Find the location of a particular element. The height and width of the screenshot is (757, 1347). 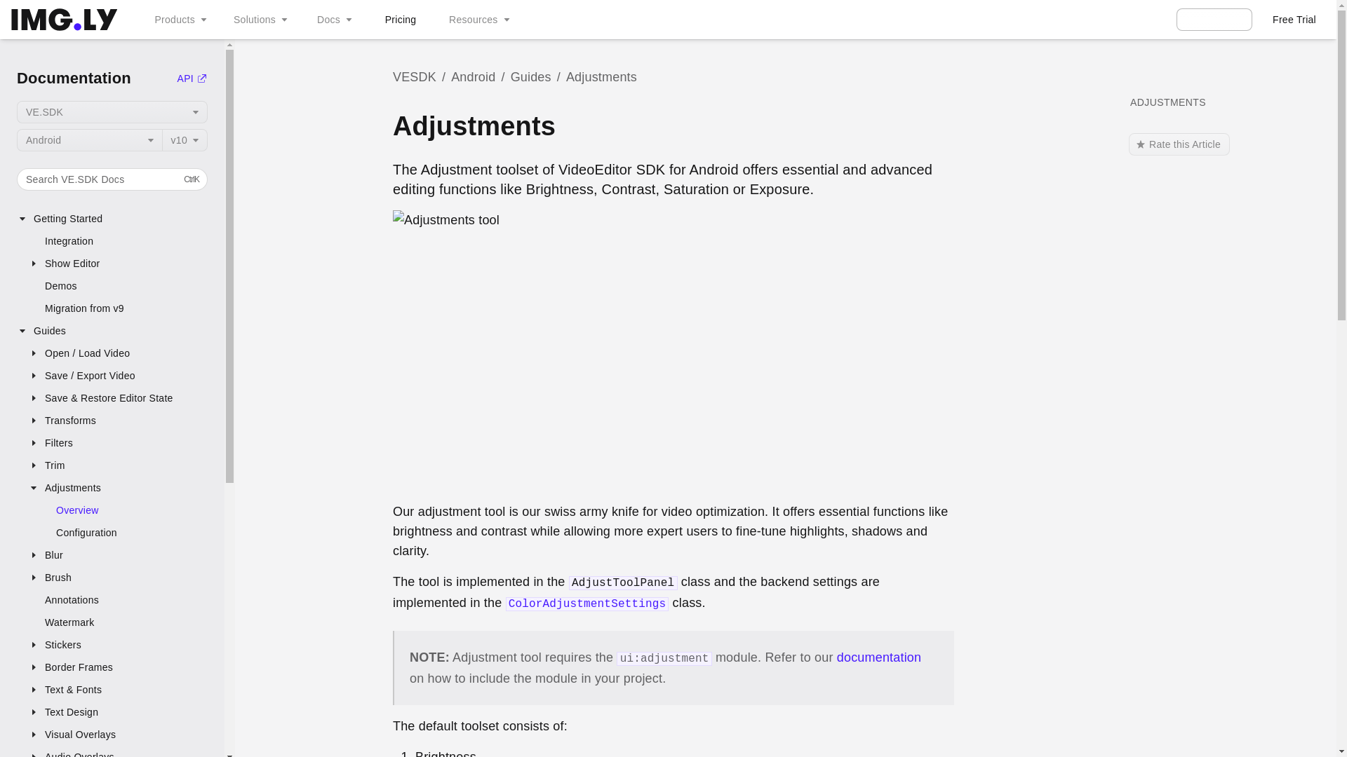

Stickers is located at coordinates (117, 443).